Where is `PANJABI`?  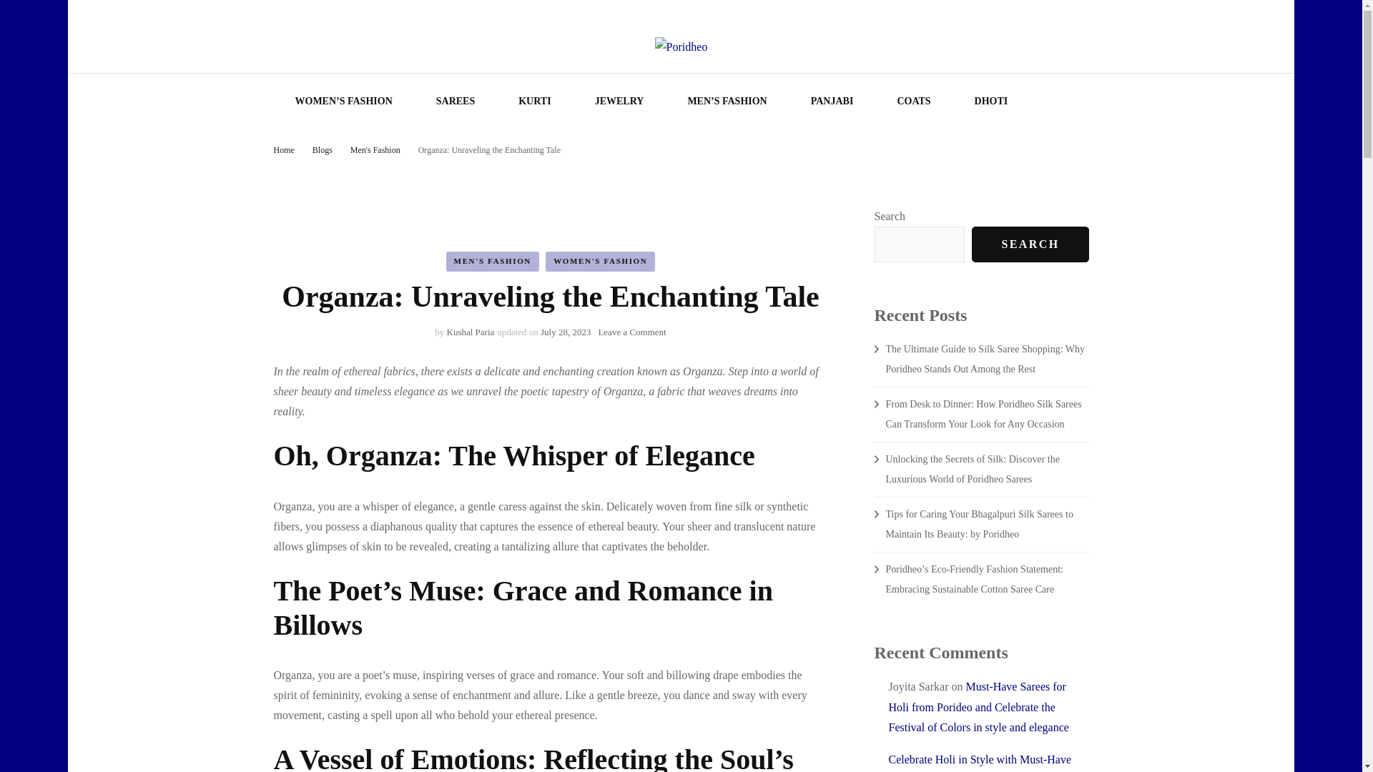
PANJABI is located at coordinates (599, 262).